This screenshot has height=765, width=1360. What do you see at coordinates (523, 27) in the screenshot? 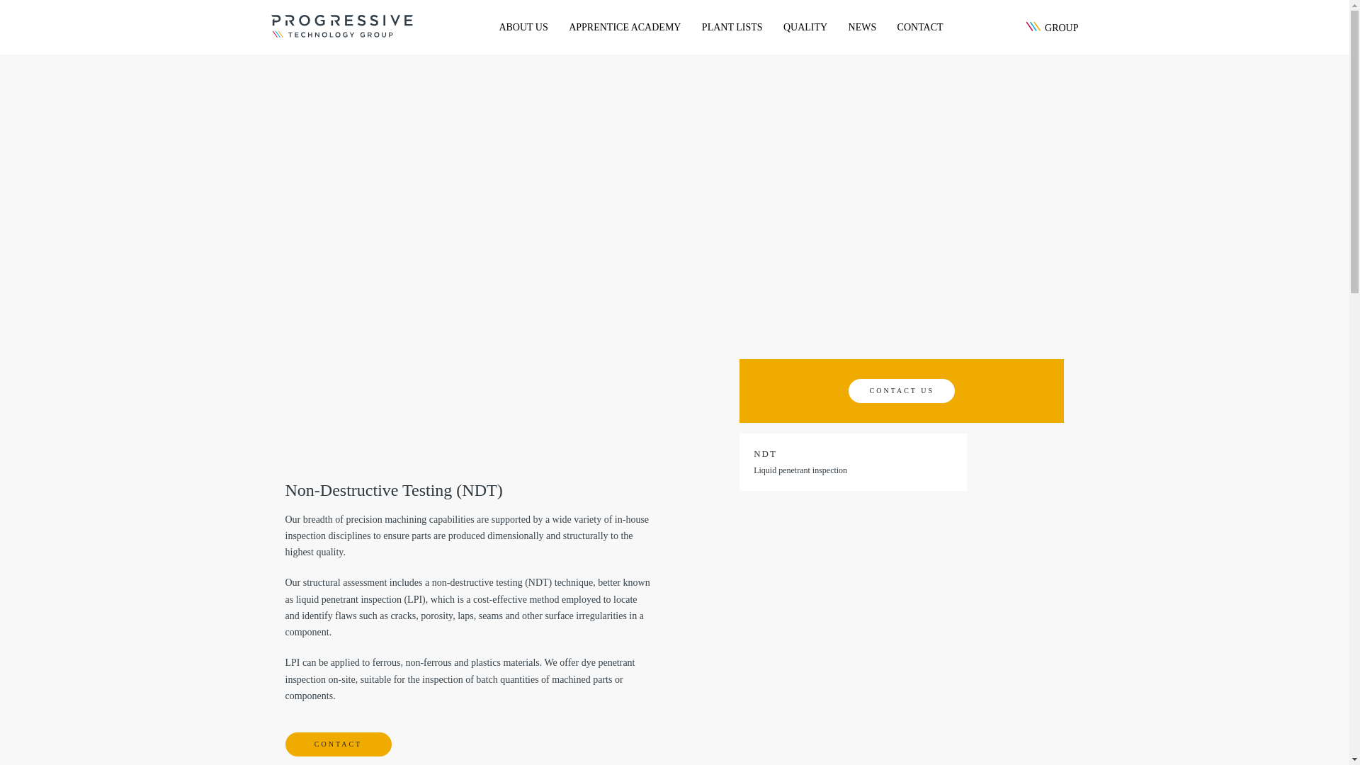
I see `ABOUT US` at bounding box center [523, 27].